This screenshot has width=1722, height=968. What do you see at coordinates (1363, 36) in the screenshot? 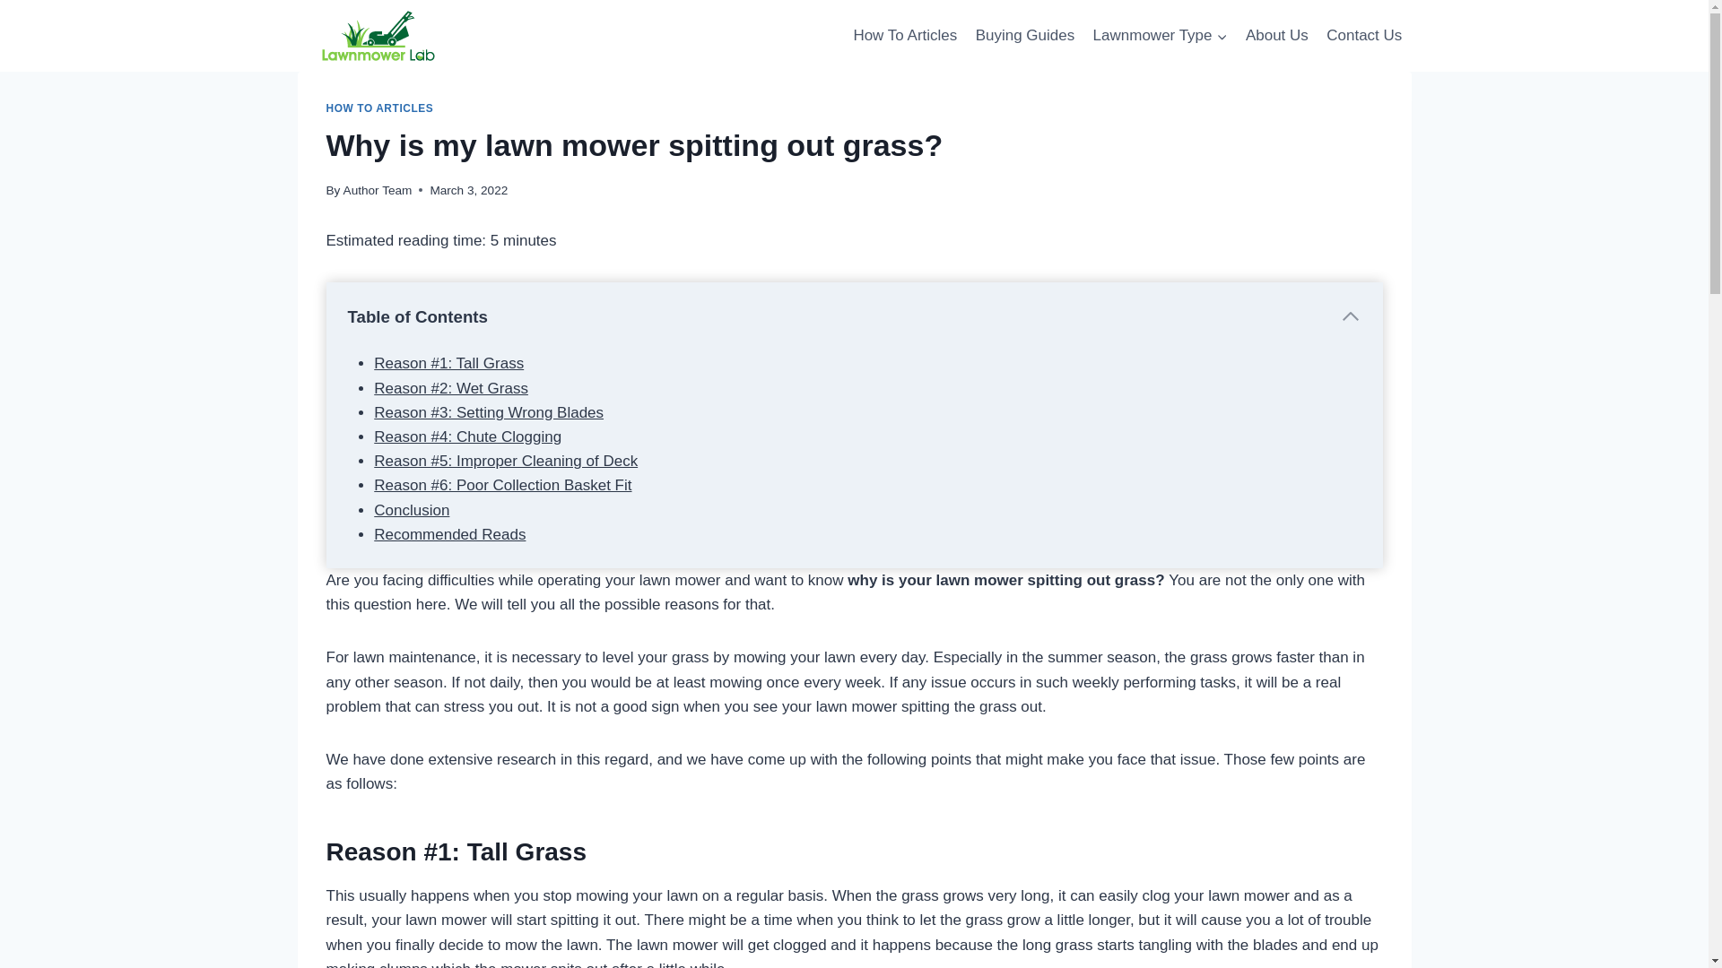
I see `Contact Us` at bounding box center [1363, 36].